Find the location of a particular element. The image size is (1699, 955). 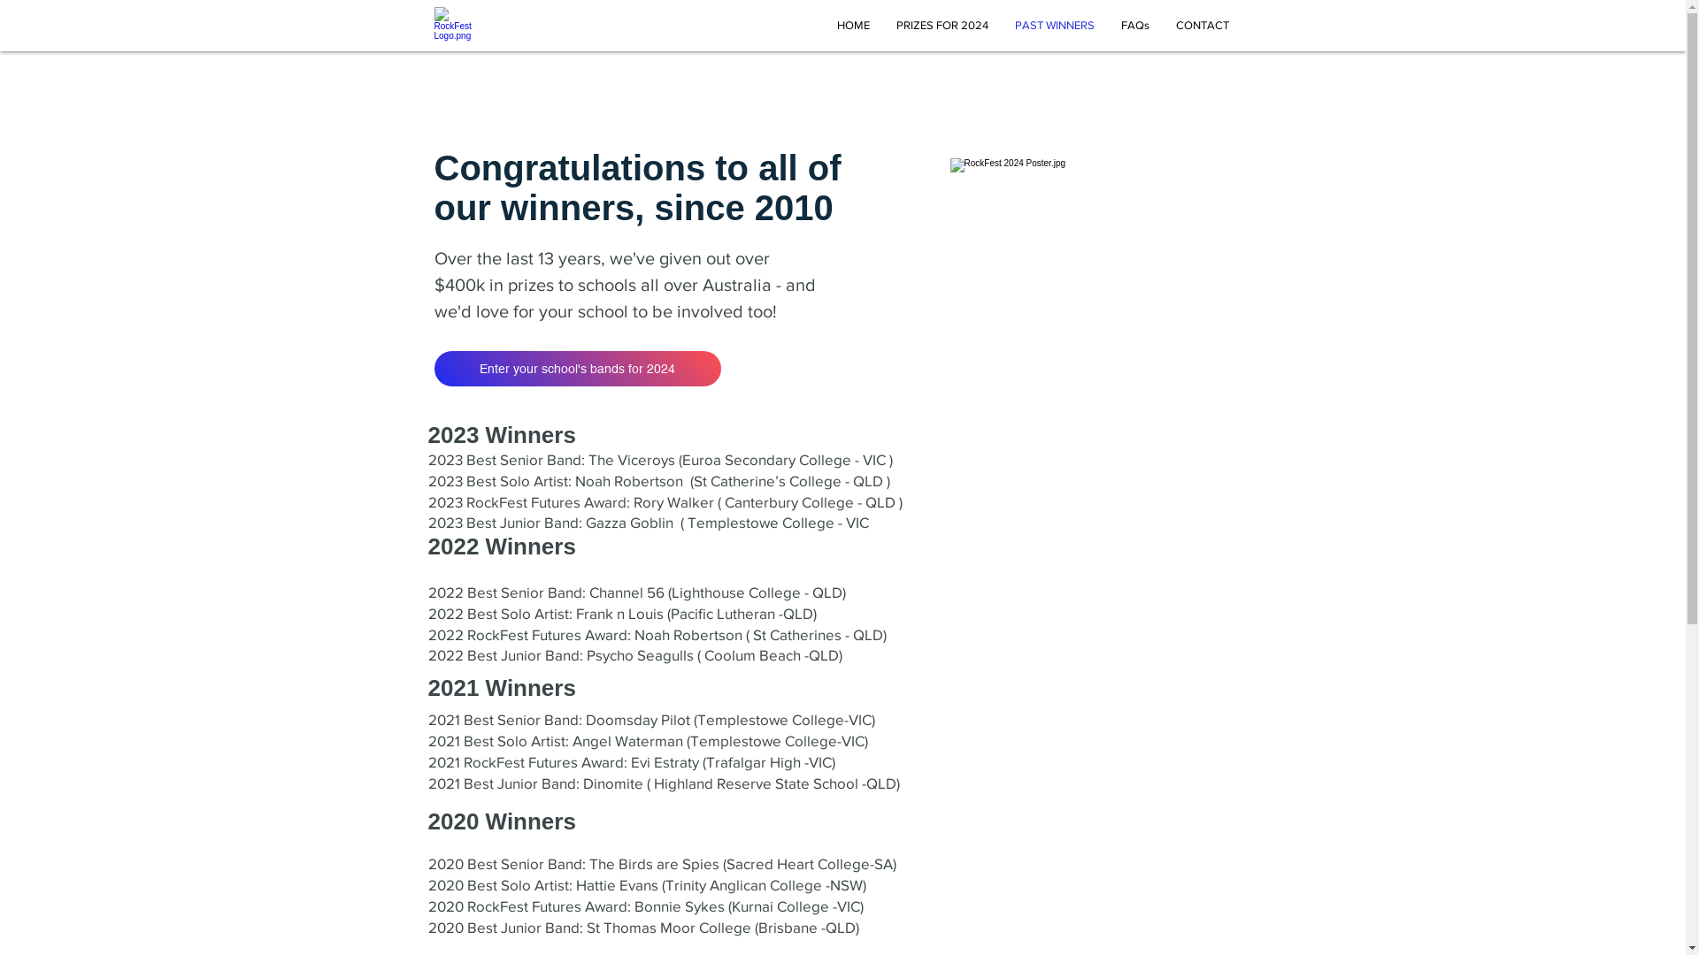

PRIZES FOR 2024 is located at coordinates (942, 26).